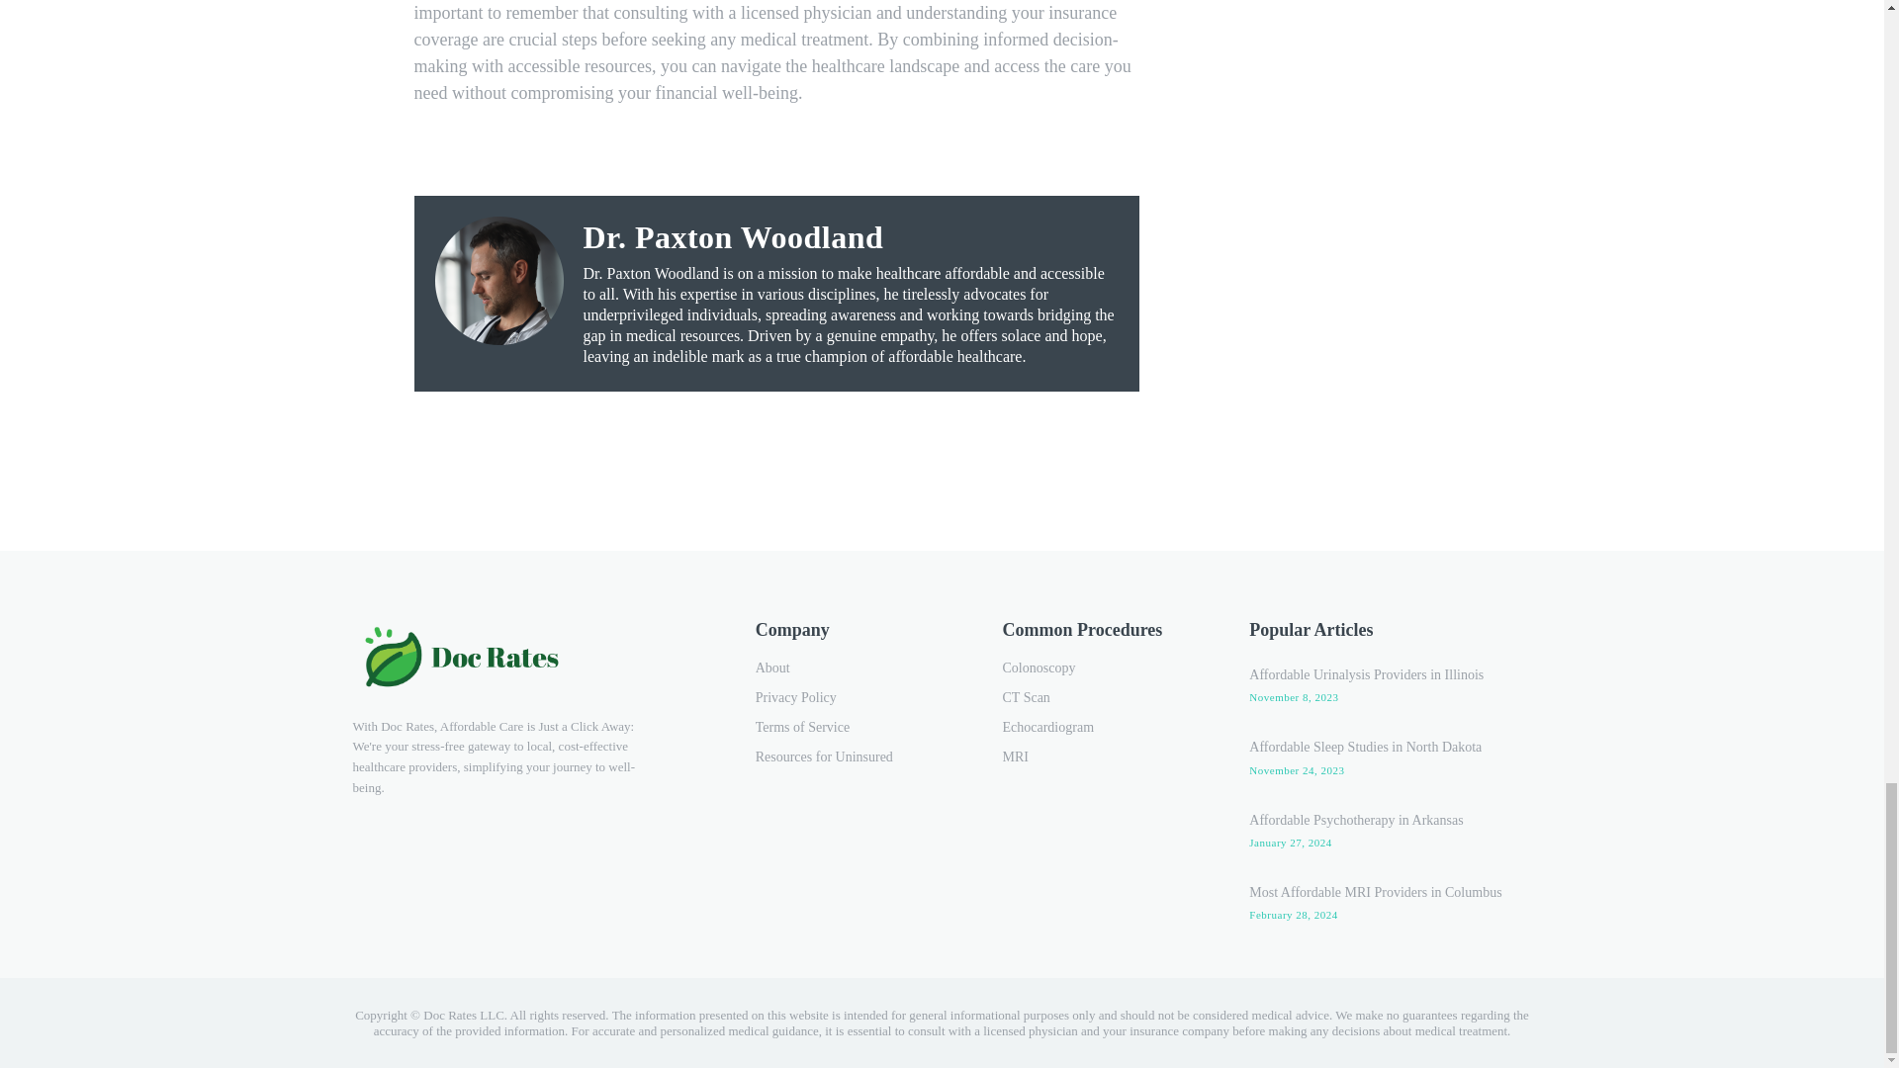 The width and height of the screenshot is (1899, 1068). I want to click on Terms of Service, so click(855, 728).